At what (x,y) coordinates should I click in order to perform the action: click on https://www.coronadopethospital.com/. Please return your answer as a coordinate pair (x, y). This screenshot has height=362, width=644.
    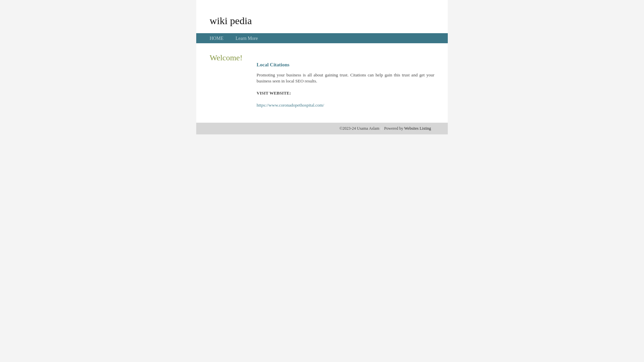
    Looking at the image, I should click on (290, 105).